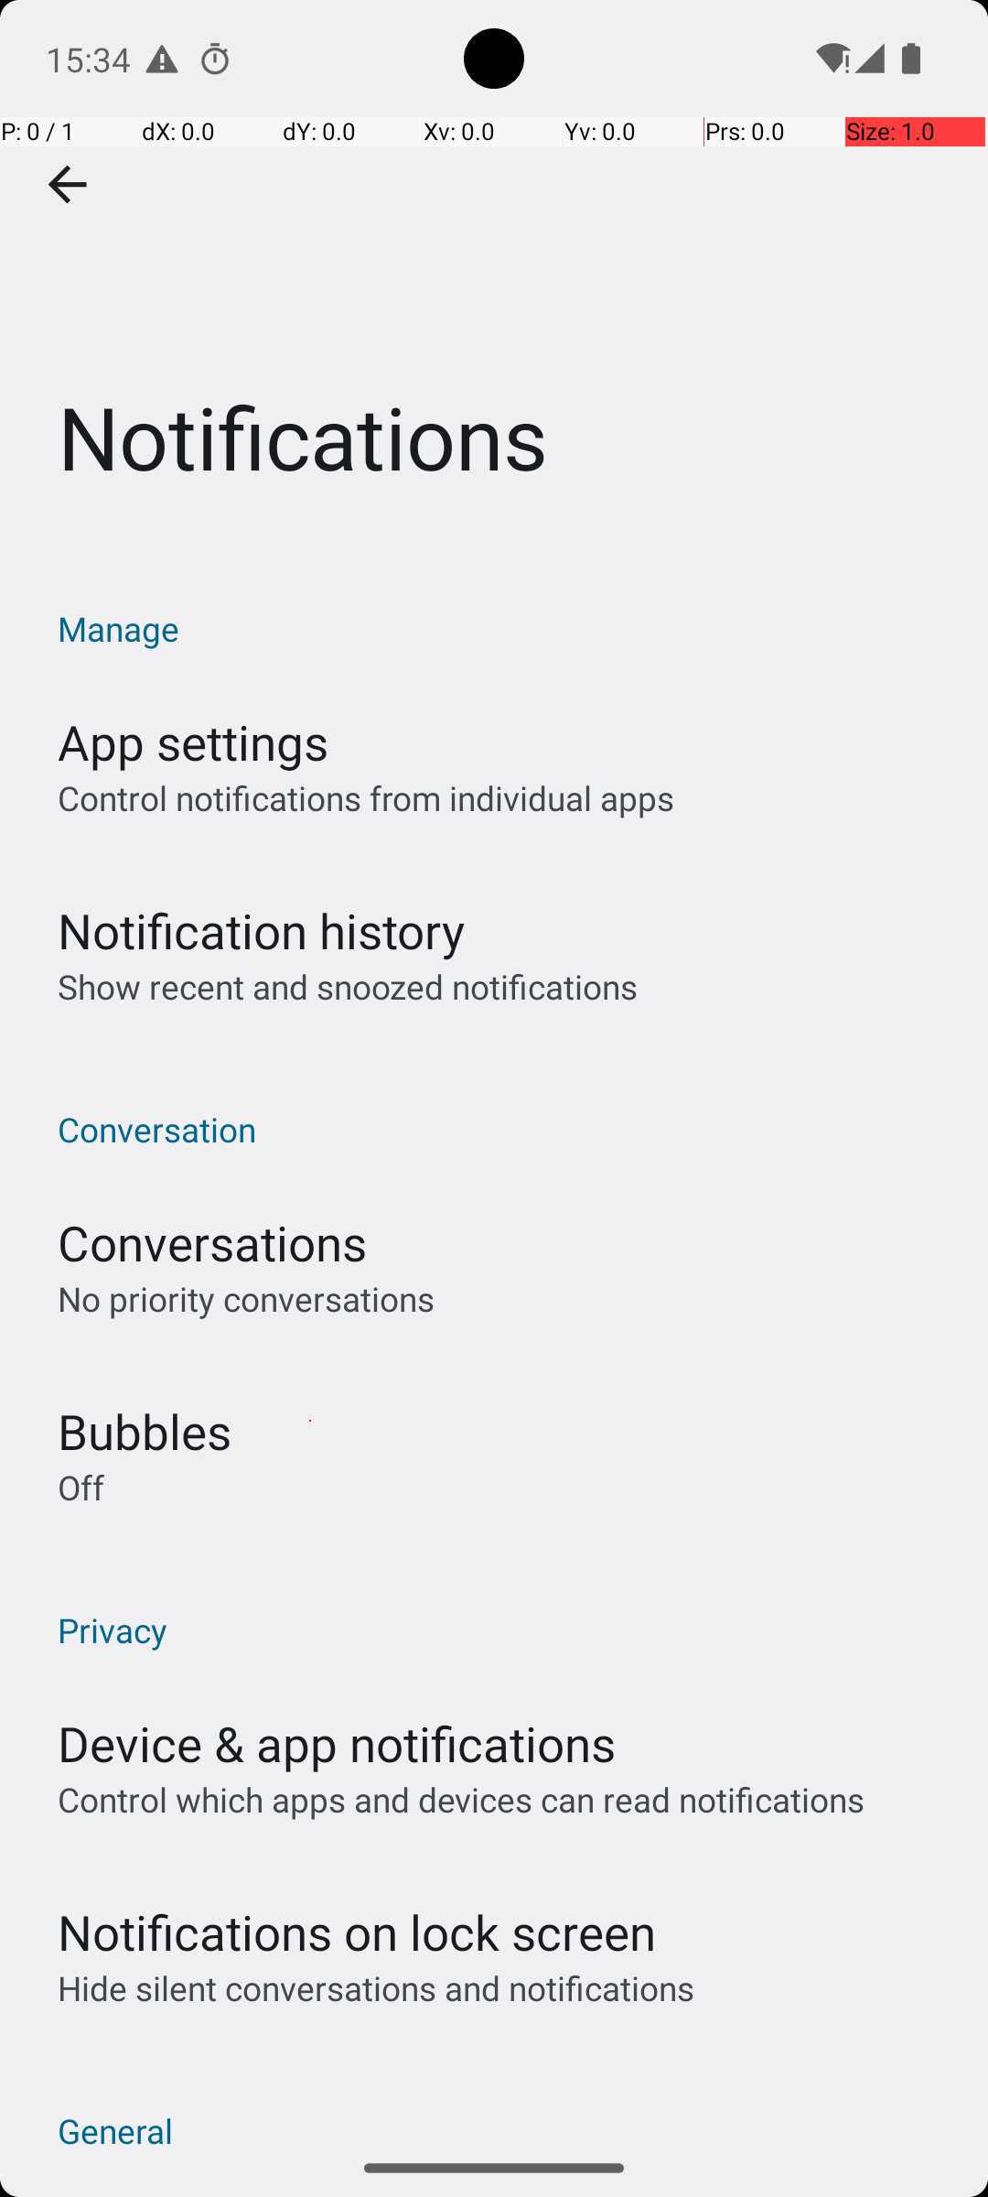  Describe the element at coordinates (503, 628) in the screenshot. I see `Manage` at that location.